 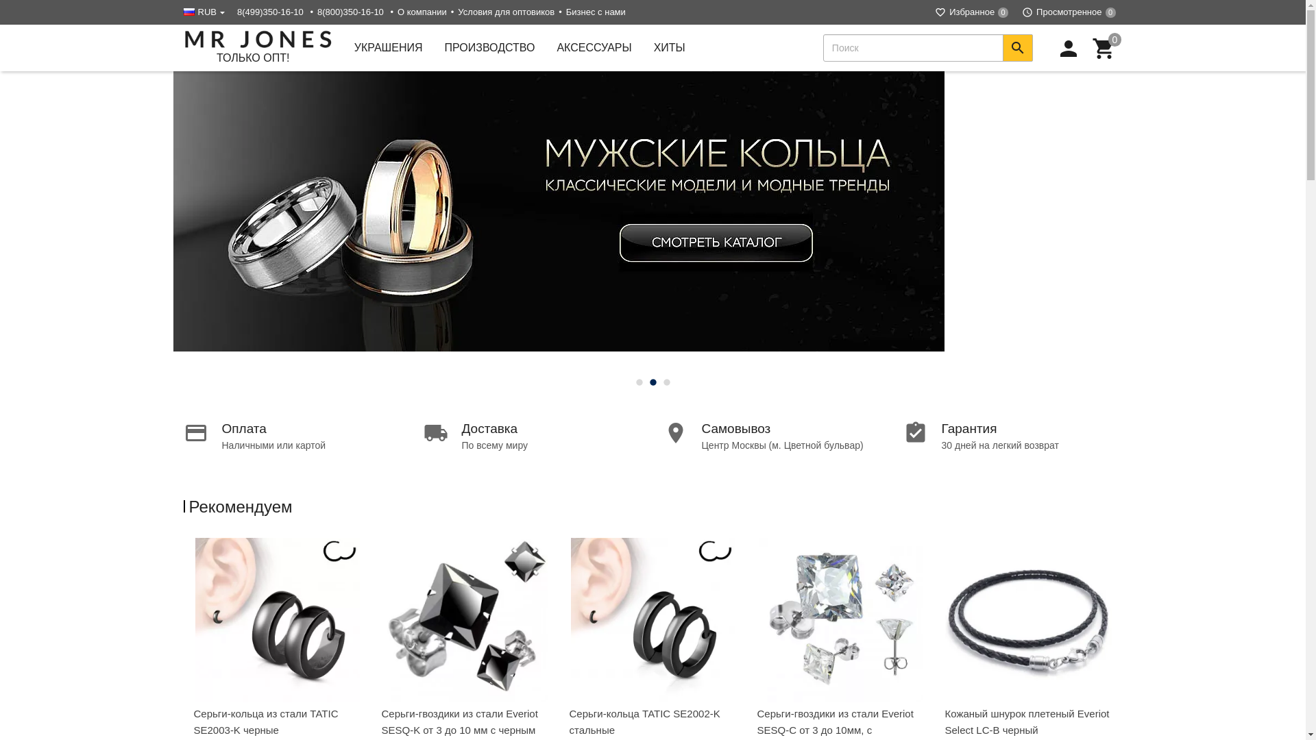 I want to click on 2, so click(x=653, y=382).